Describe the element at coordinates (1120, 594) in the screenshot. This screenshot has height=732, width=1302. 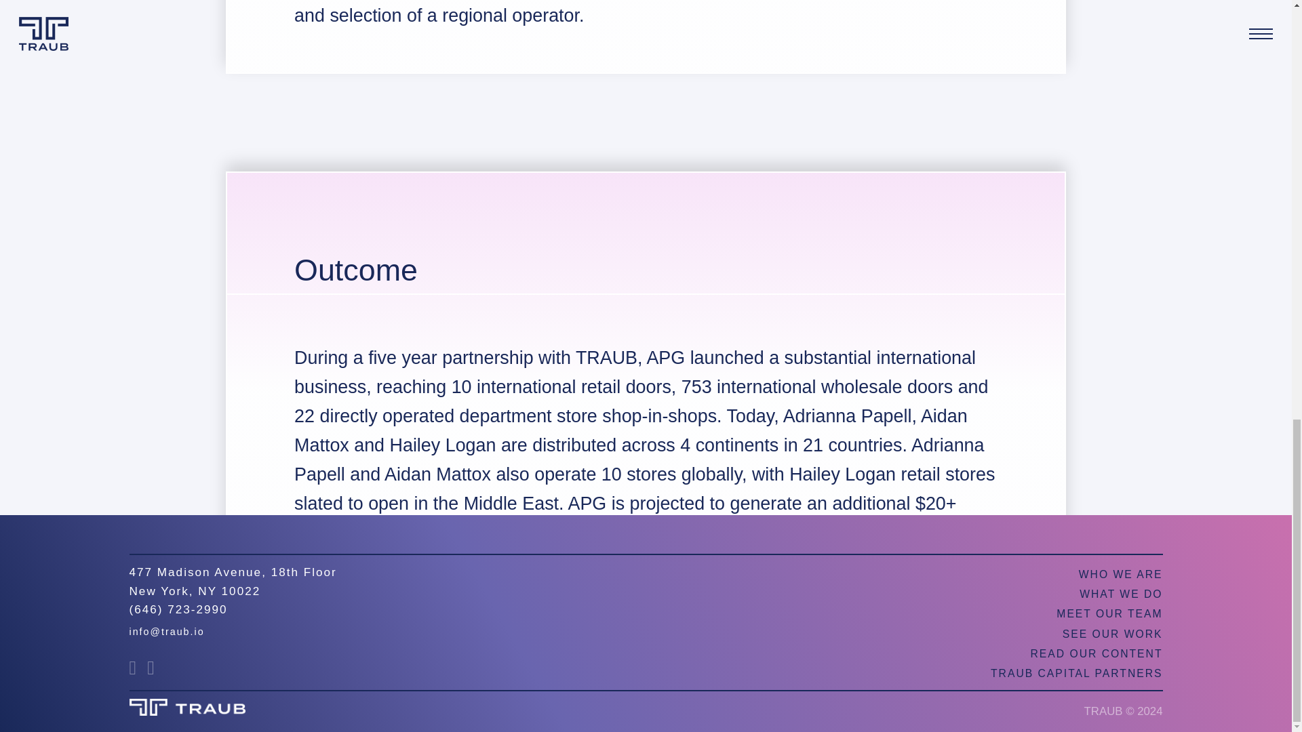
I see `WHAT WE DO` at that location.